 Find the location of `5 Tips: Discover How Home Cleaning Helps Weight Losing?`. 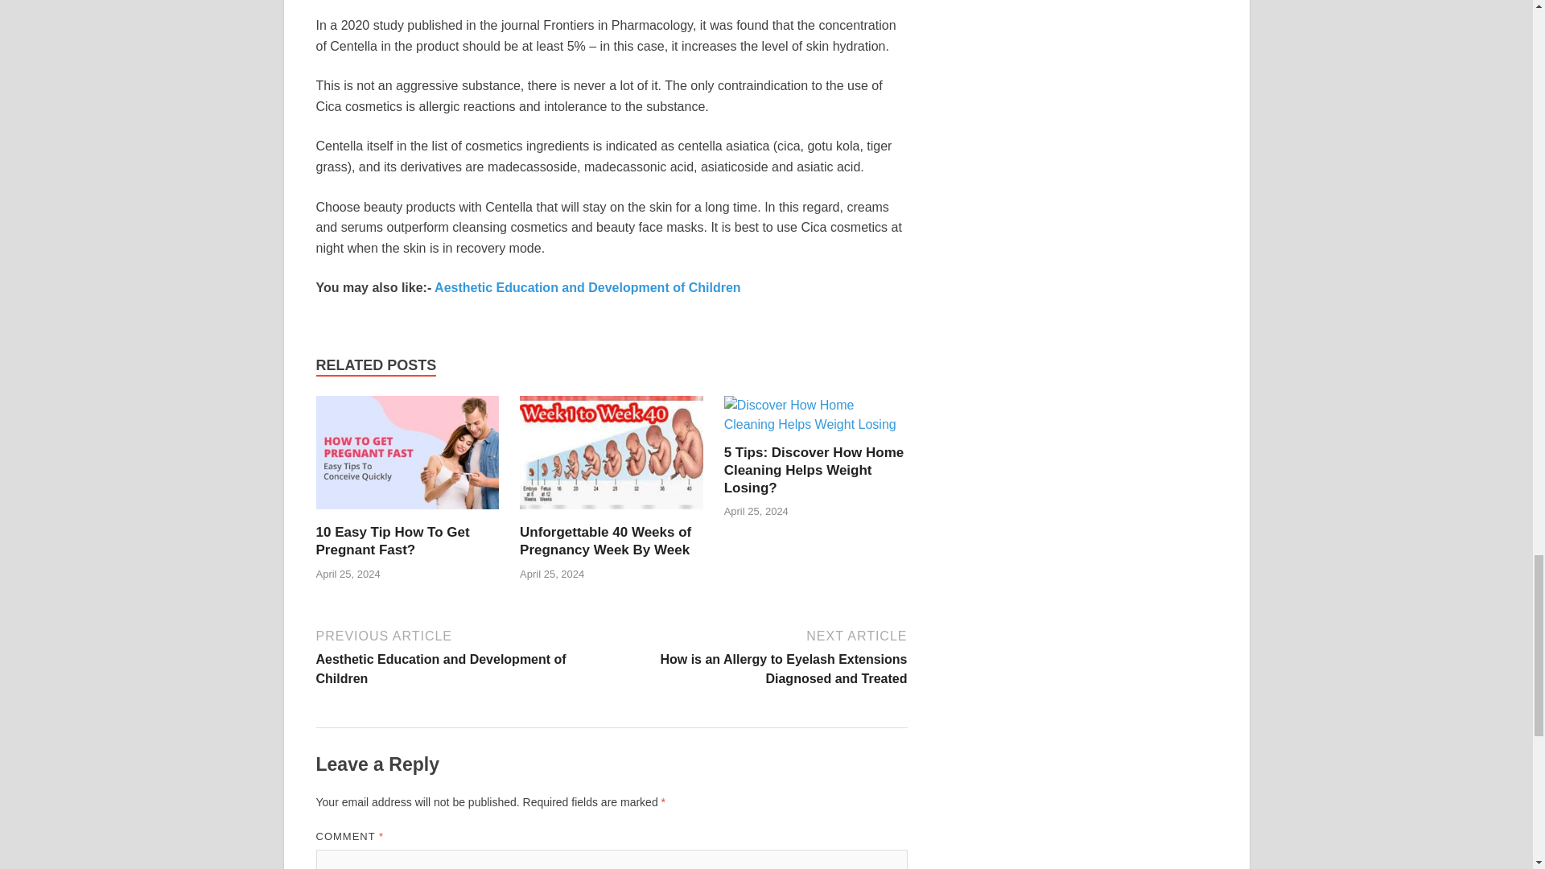

5 Tips: Discover How Home Cleaning Helps Weight Losing? is located at coordinates (814, 470).